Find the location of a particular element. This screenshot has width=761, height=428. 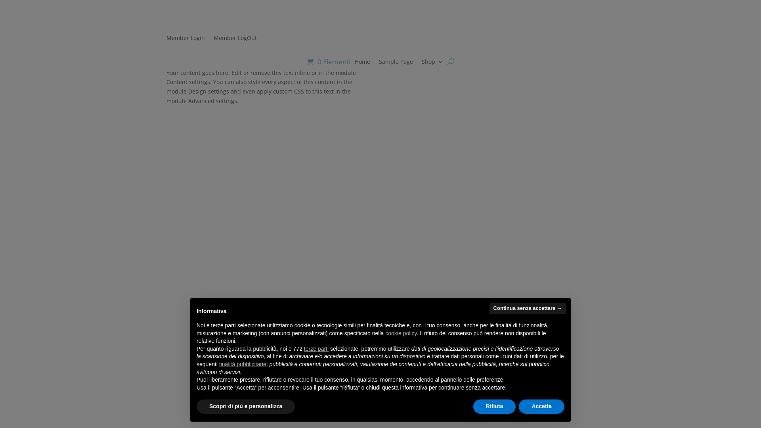

terze parti is located at coordinates (316, 349).